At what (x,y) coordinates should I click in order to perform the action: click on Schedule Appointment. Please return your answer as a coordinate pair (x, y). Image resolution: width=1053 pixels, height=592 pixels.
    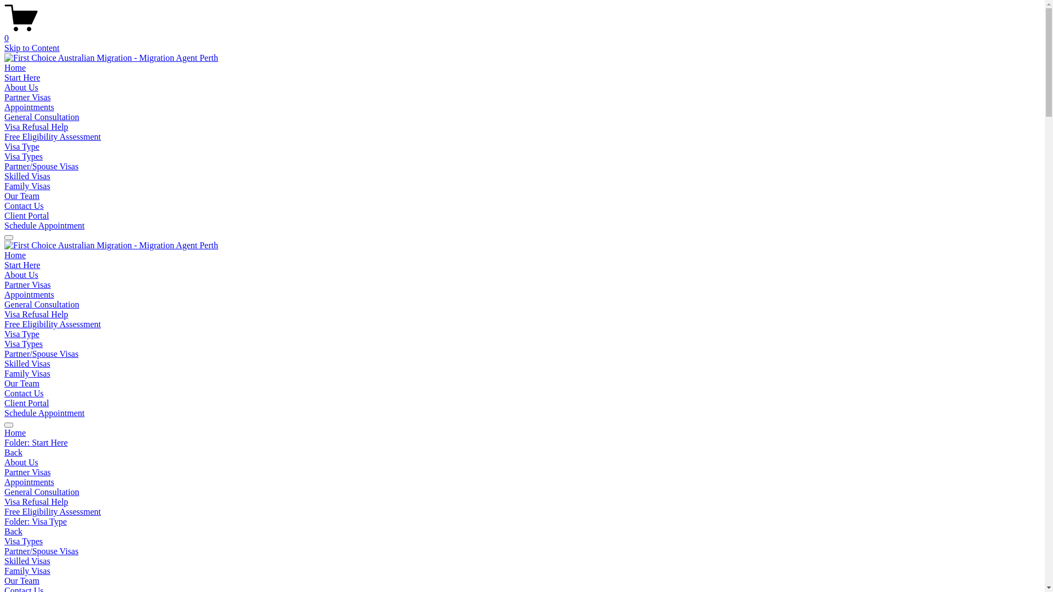
    Looking at the image, I should click on (44, 413).